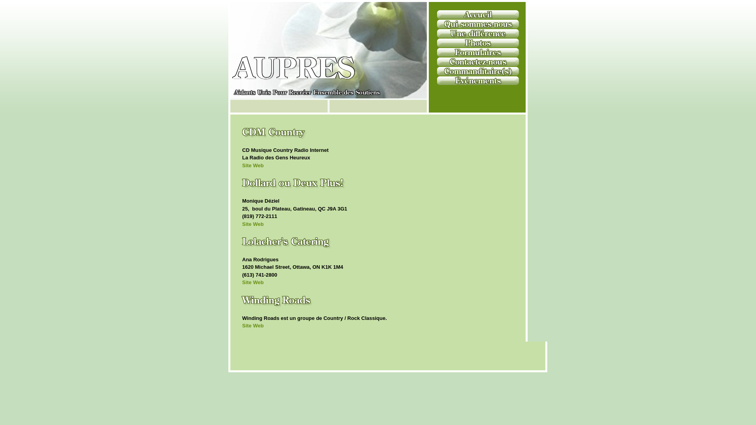  Describe the element at coordinates (478, 43) in the screenshot. I see `Photos` at that location.